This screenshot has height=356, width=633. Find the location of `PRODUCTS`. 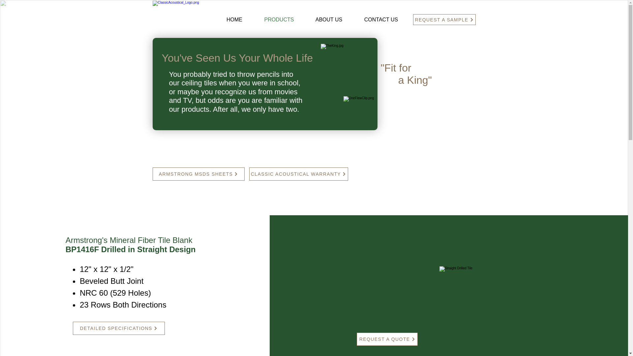

PRODUCTS is located at coordinates (279, 20).